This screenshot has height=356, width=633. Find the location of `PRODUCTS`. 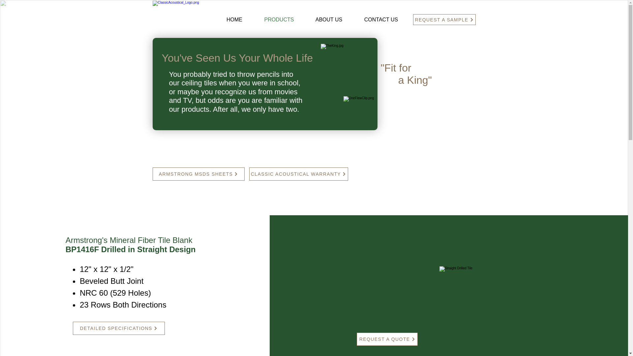

PRODUCTS is located at coordinates (279, 20).